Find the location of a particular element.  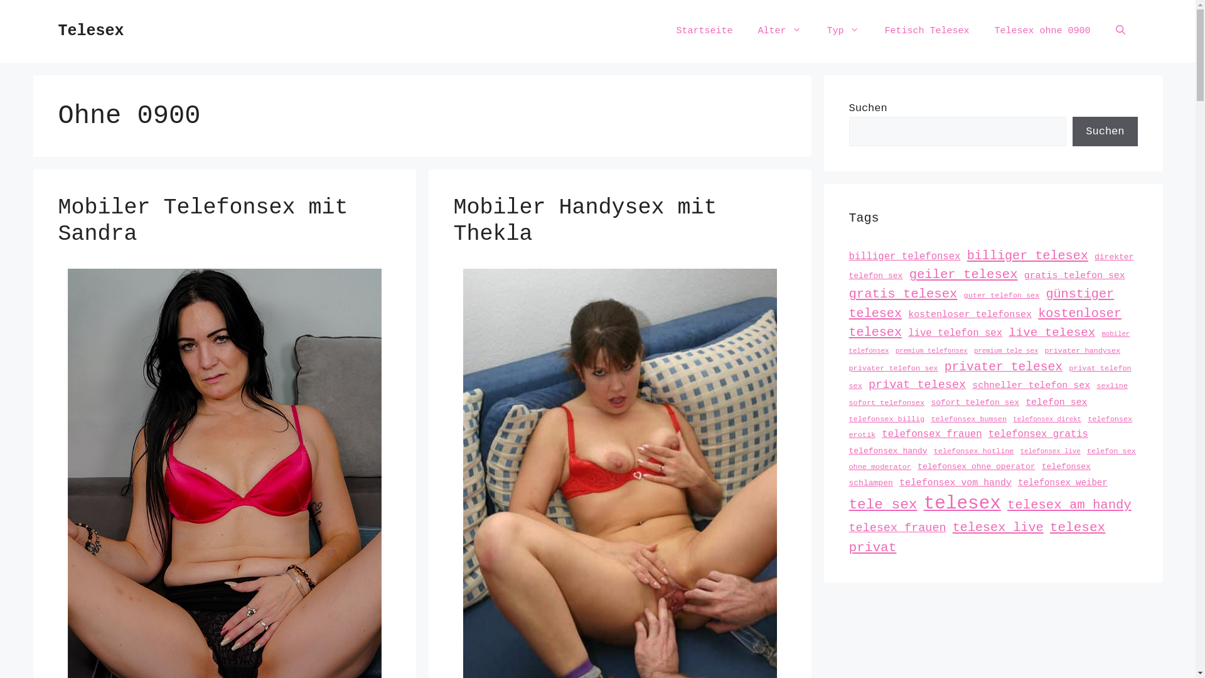

sofort telefonsex is located at coordinates (886, 403).